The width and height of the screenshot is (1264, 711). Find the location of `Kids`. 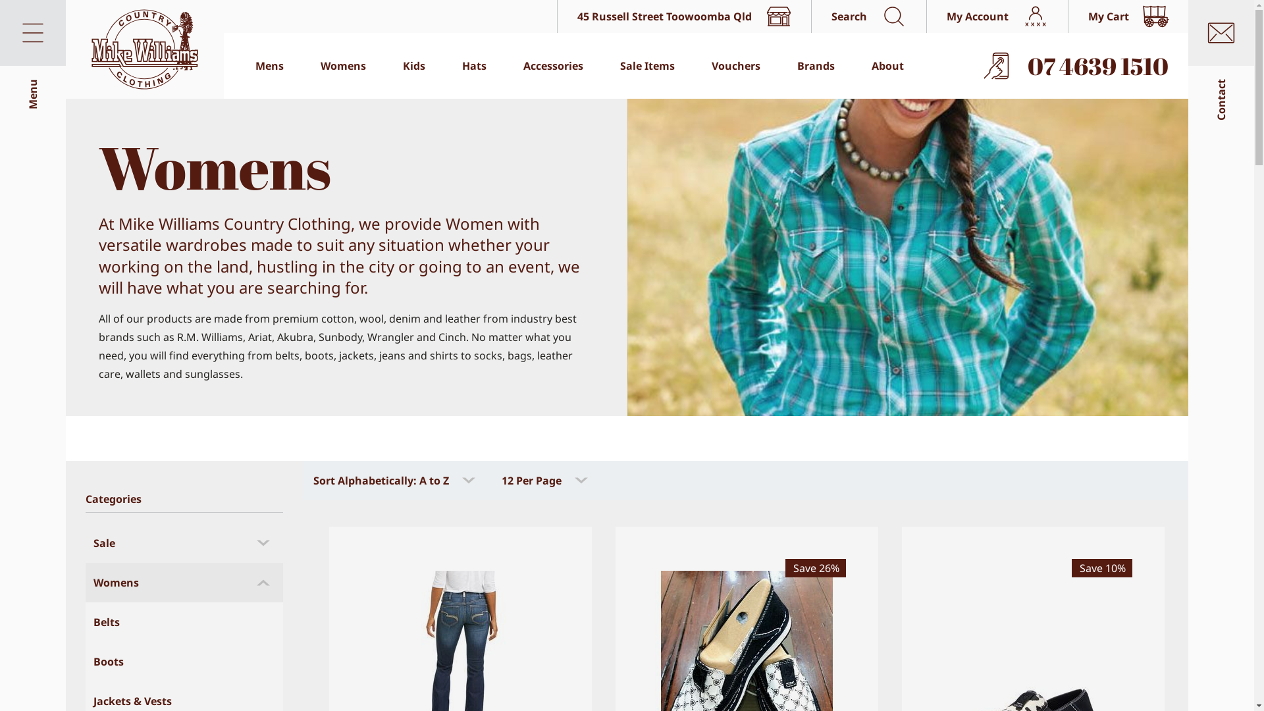

Kids is located at coordinates (414, 66).